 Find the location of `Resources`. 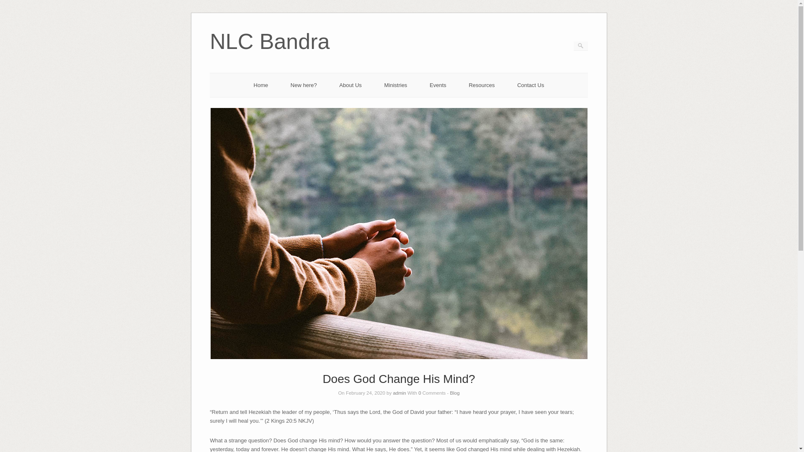

Resources is located at coordinates (482, 85).